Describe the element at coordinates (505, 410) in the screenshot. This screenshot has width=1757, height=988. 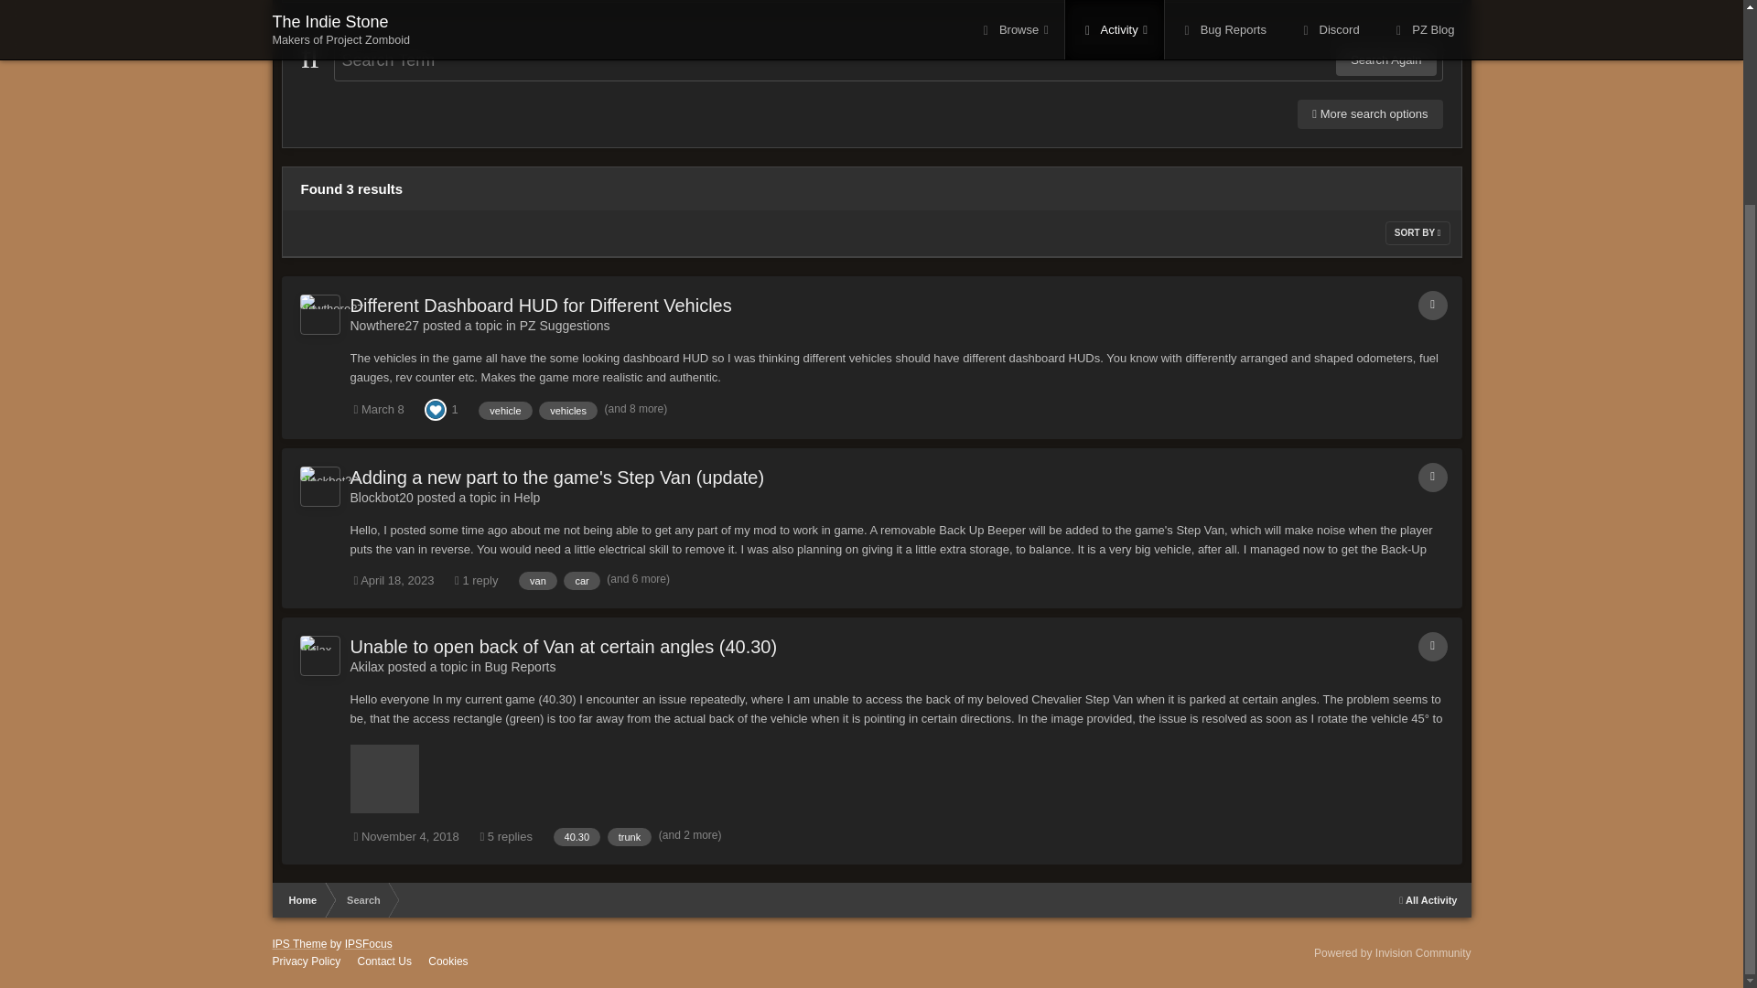
I see `Find other content tagged with 'vehicle'` at that location.